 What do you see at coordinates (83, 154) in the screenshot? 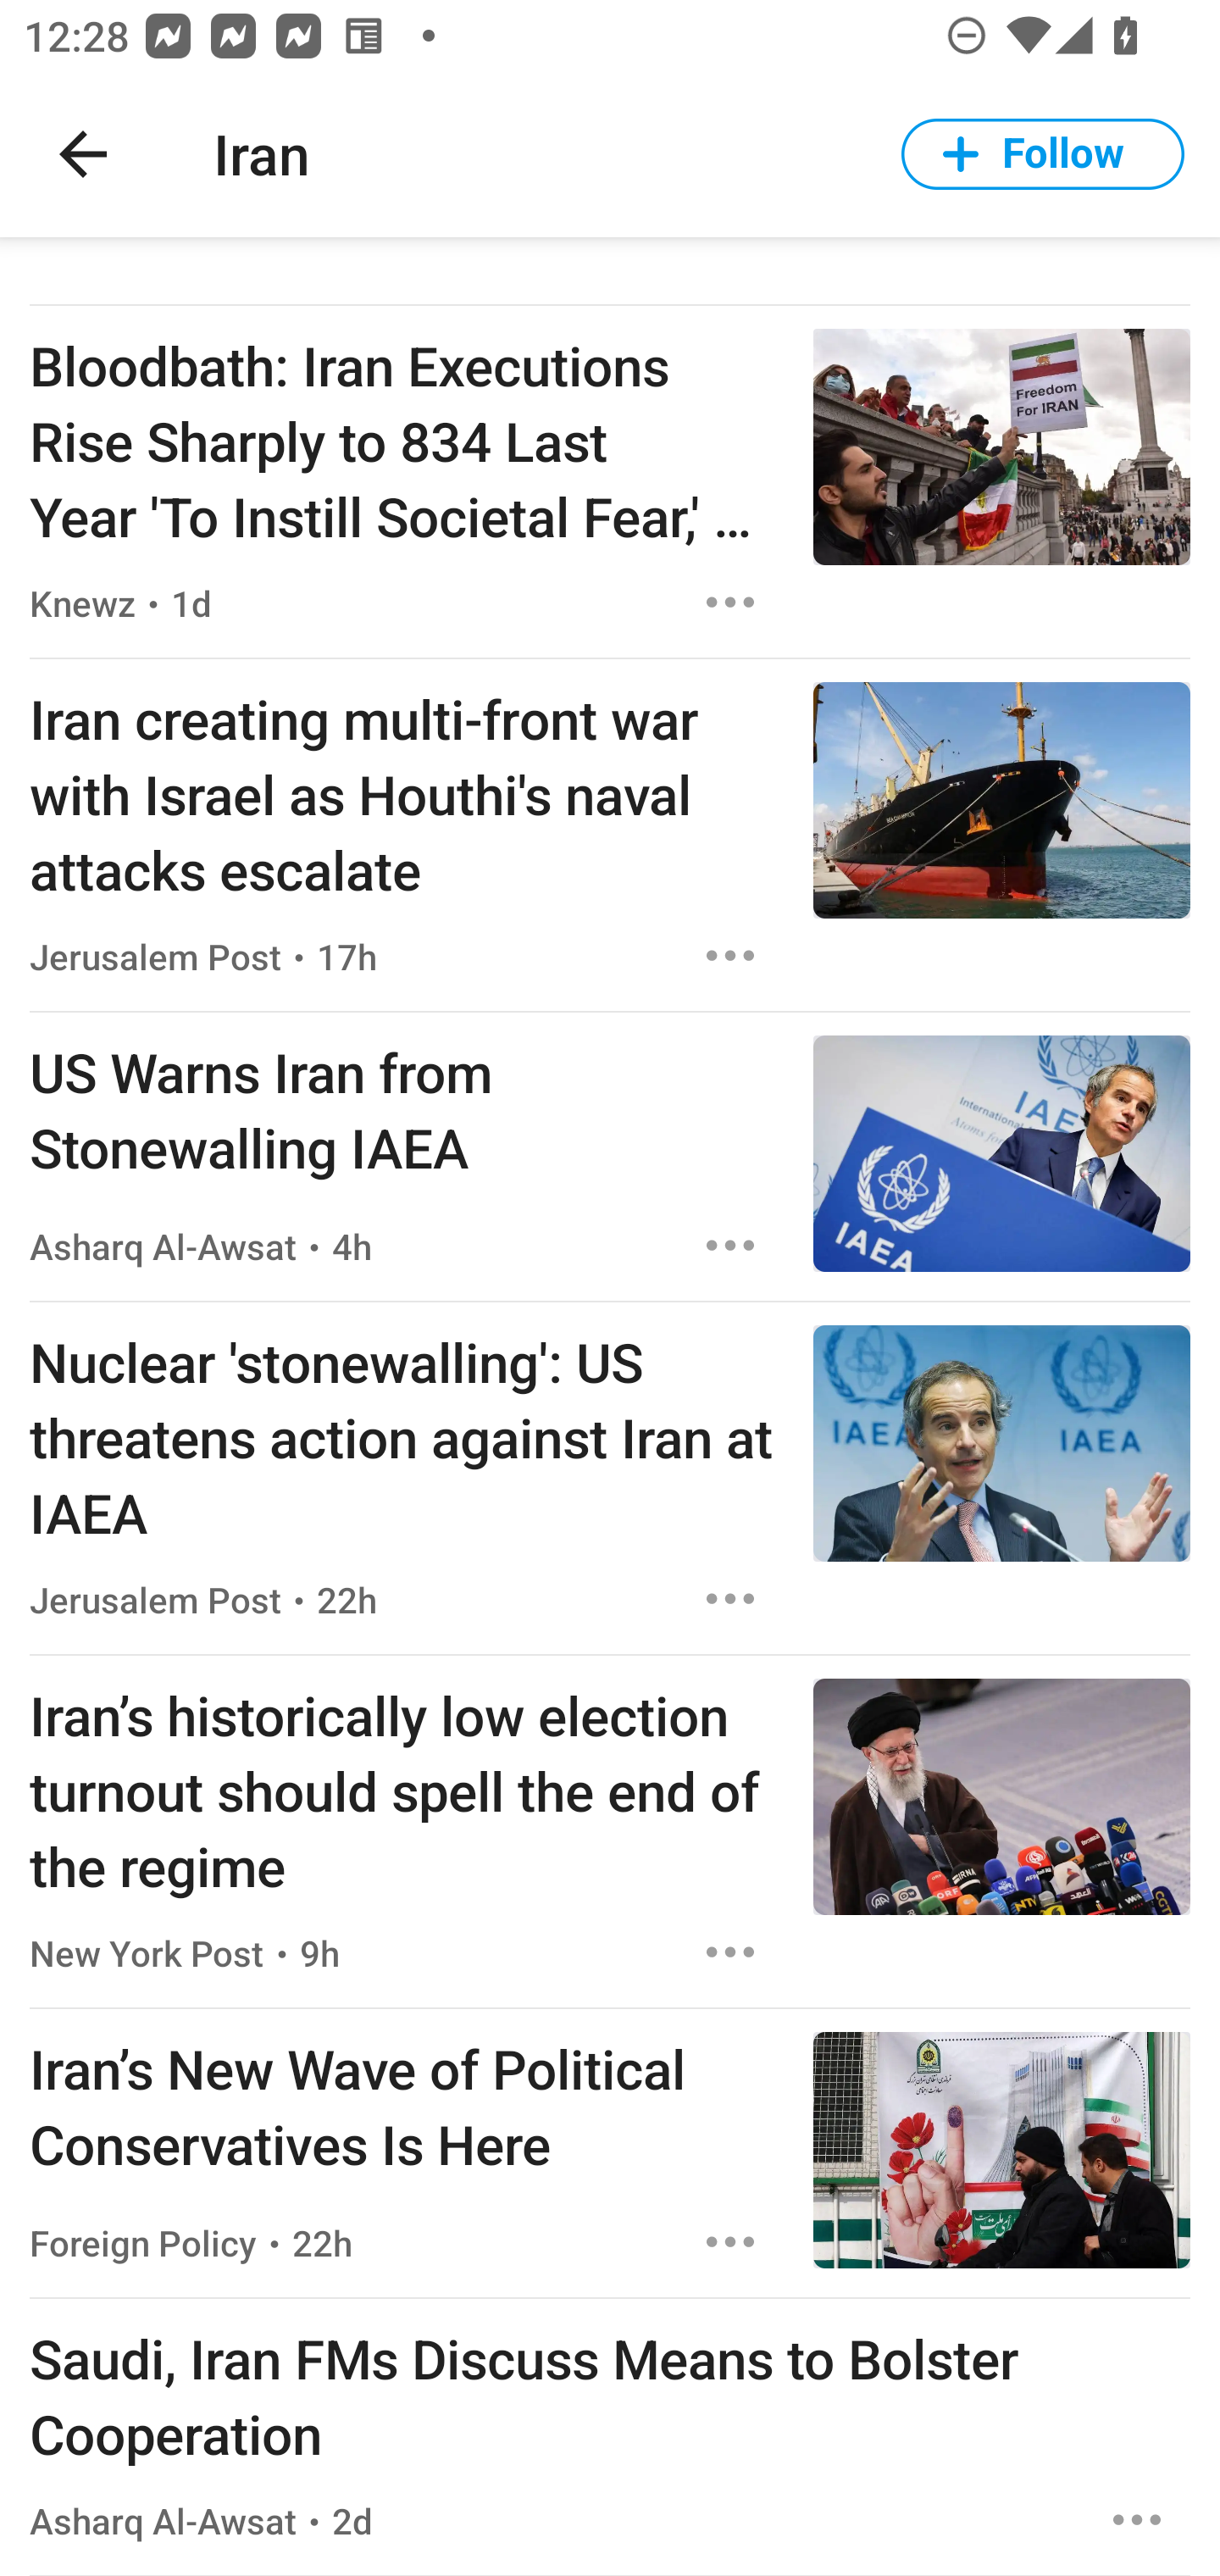
I see `Navigate up` at bounding box center [83, 154].